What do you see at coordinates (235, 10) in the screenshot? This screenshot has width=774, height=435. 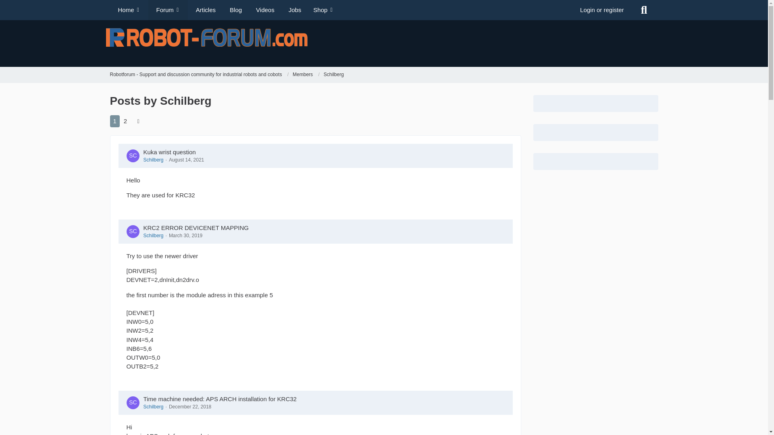 I see `Blog` at bounding box center [235, 10].